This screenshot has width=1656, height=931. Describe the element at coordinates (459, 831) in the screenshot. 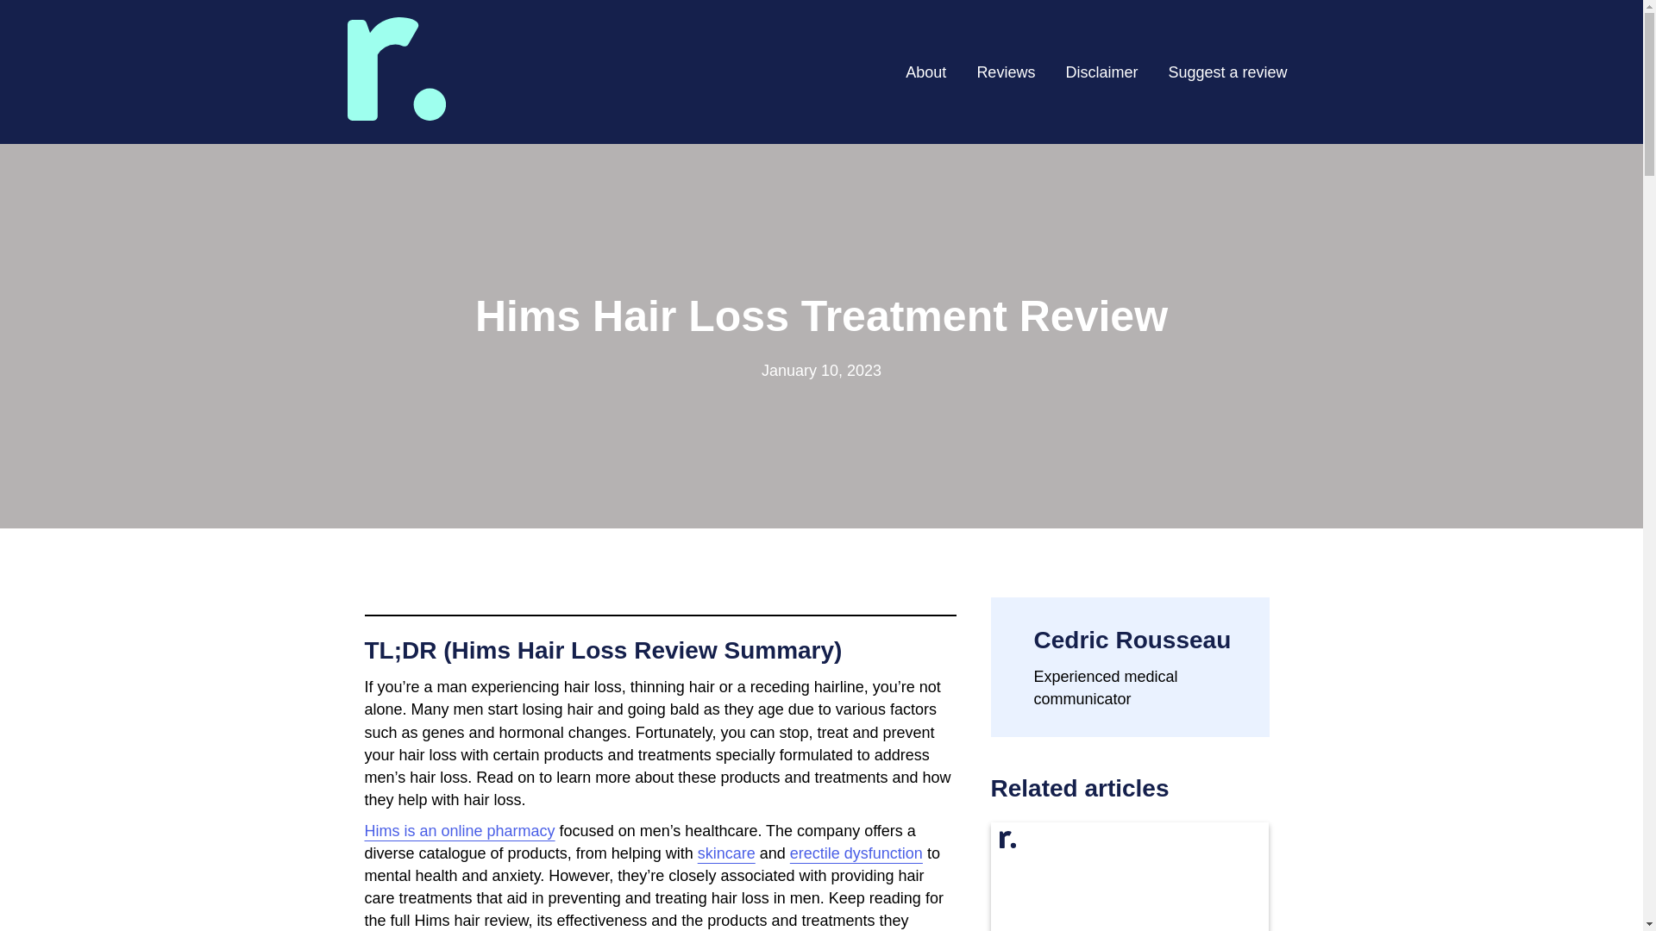

I see `Hims is an online pharmacy` at that location.